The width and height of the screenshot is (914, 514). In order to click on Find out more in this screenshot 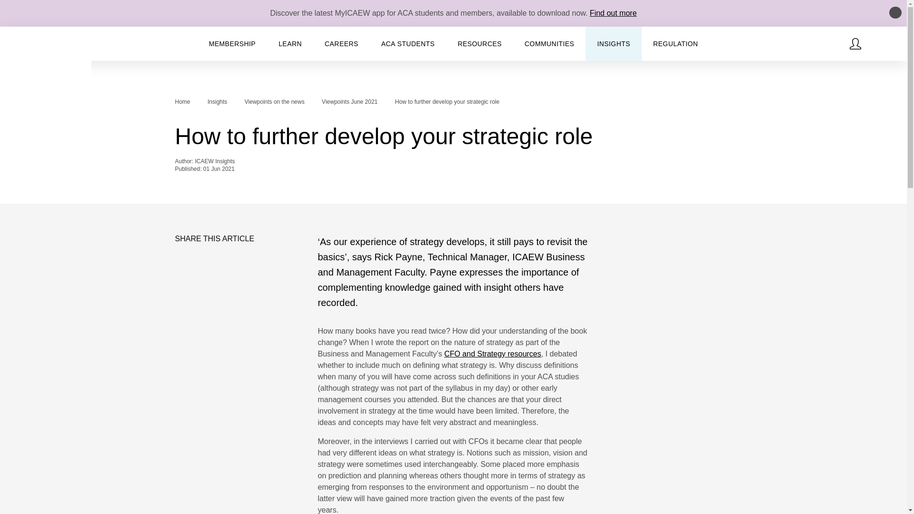, I will do `click(613, 13)`.